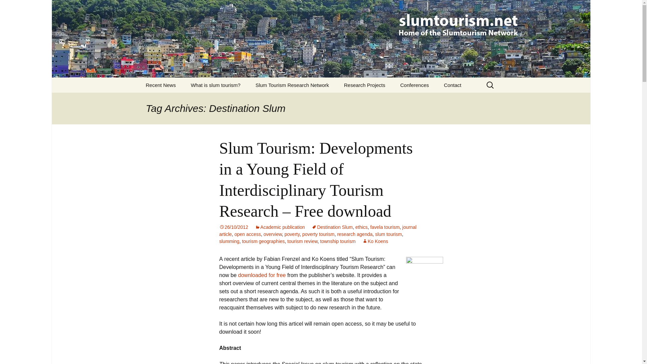 This screenshot has height=364, width=647. I want to click on Destination Slum, so click(272, 234).